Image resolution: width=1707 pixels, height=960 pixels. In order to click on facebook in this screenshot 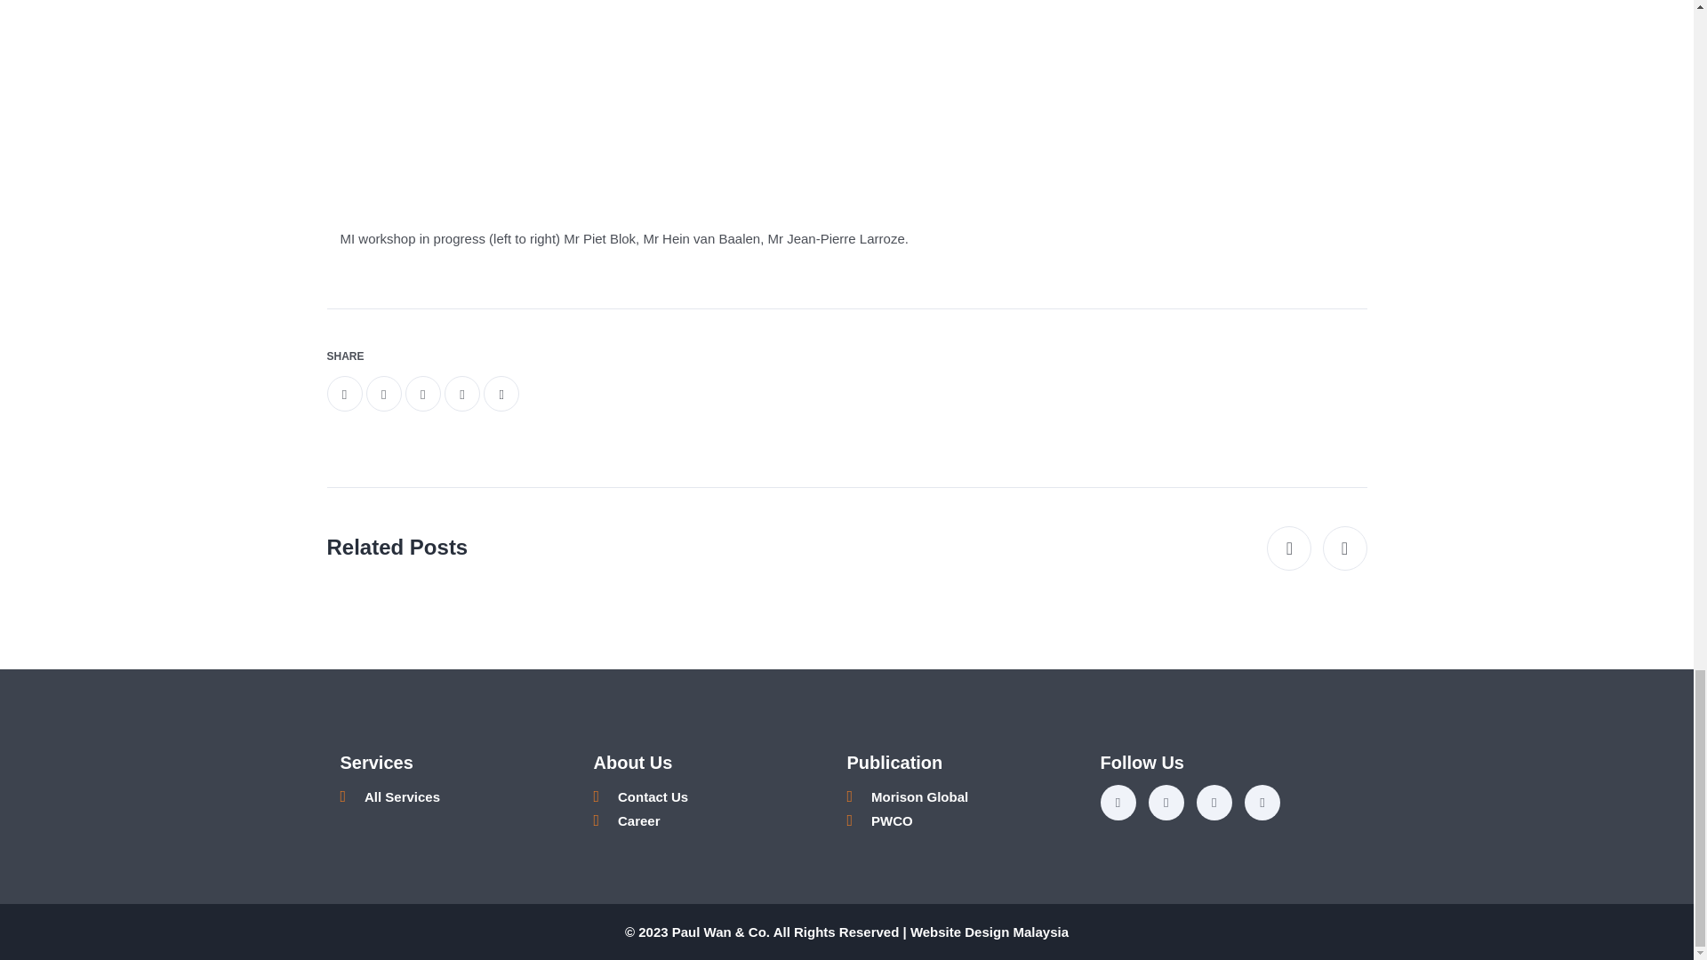, I will do `click(345, 394)`.